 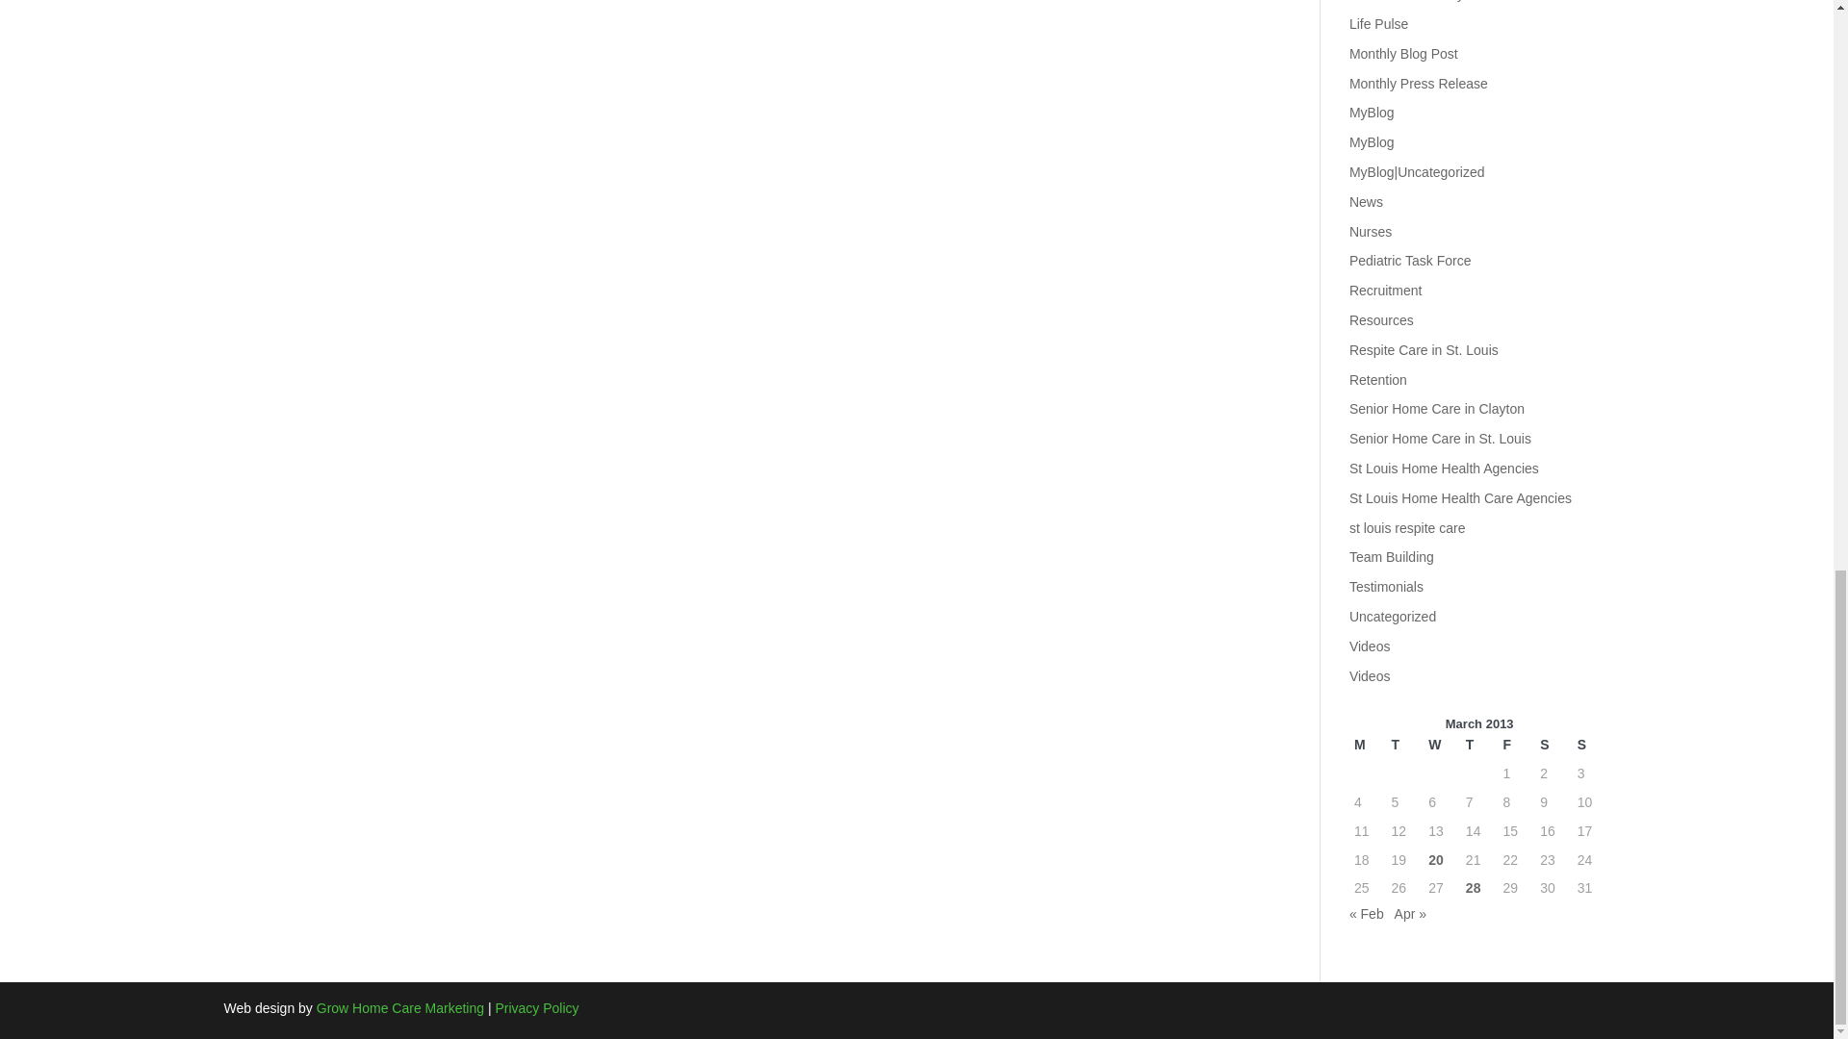 I want to click on Friday, so click(x=1517, y=745).